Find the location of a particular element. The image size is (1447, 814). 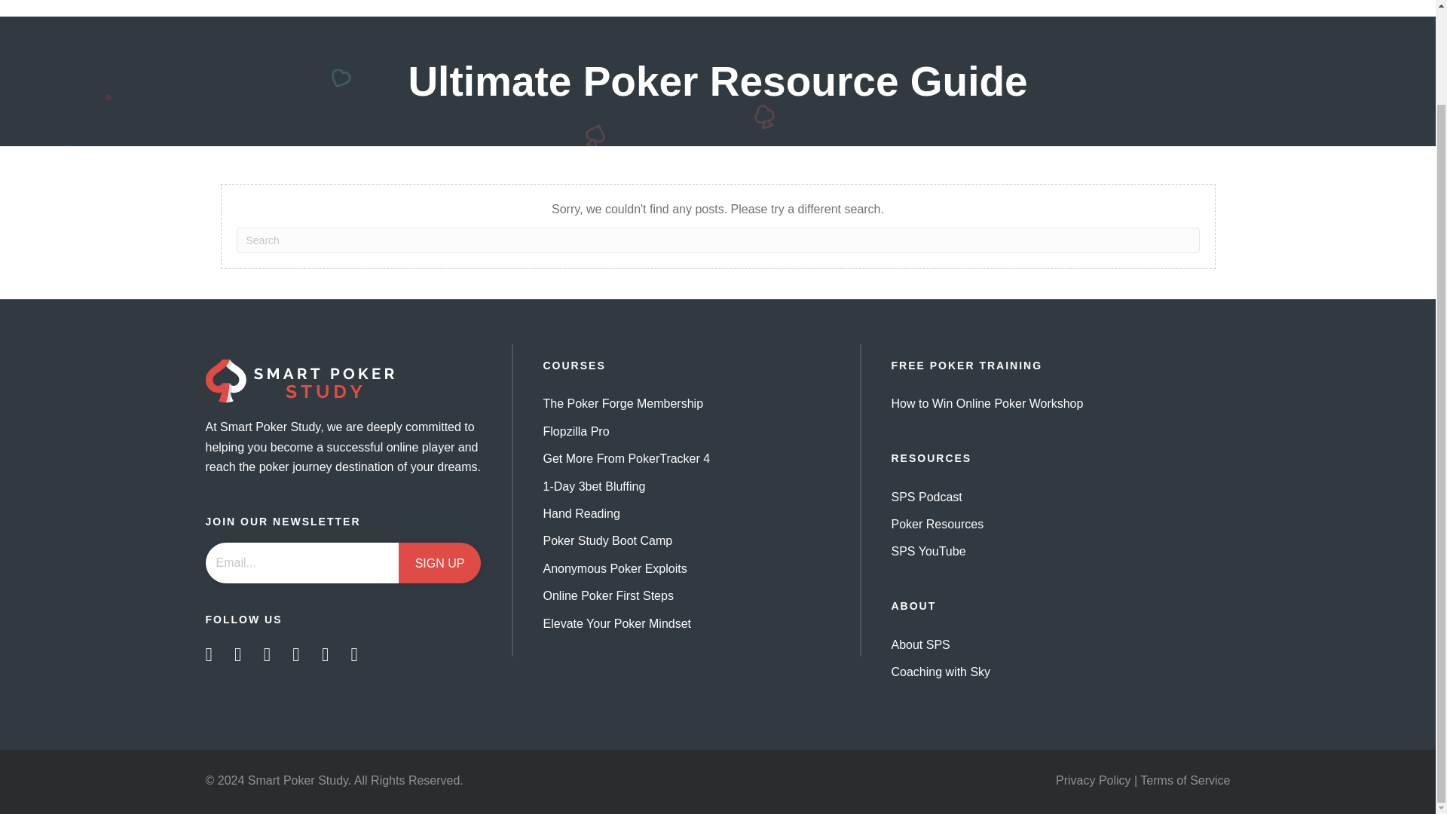

COURSES is located at coordinates (574, 365).